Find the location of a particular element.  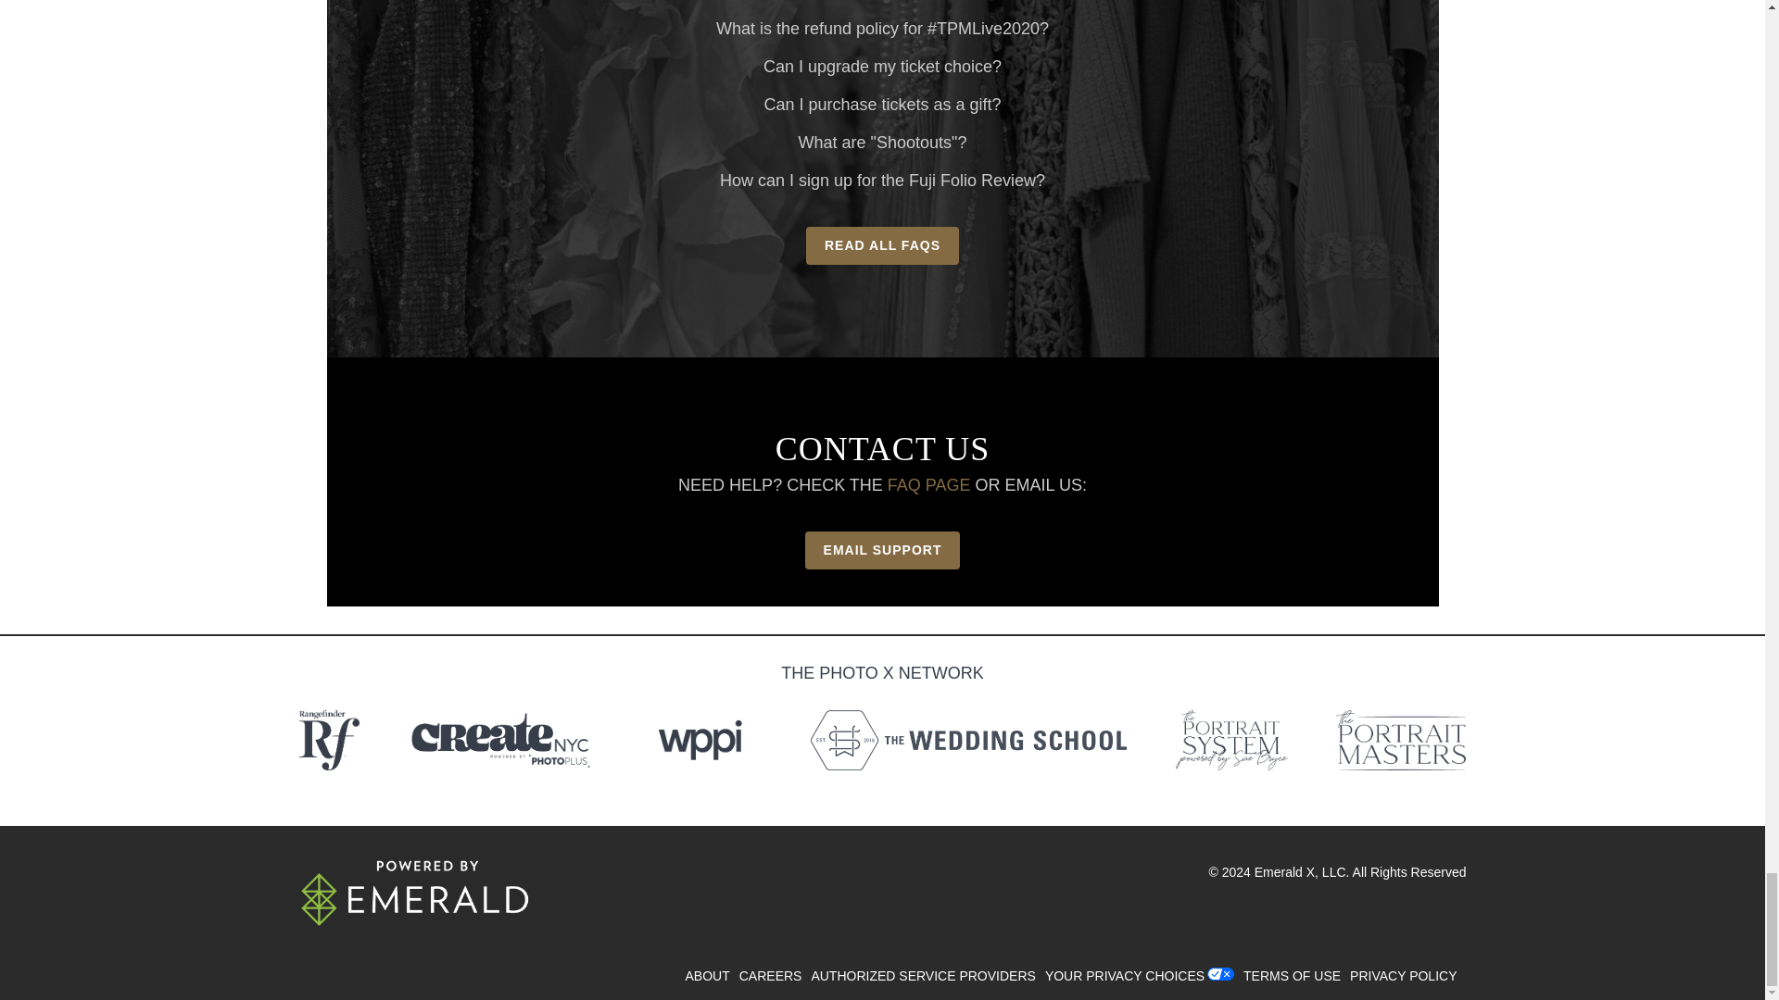

privacy-policy is located at coordinates (1408, 976).